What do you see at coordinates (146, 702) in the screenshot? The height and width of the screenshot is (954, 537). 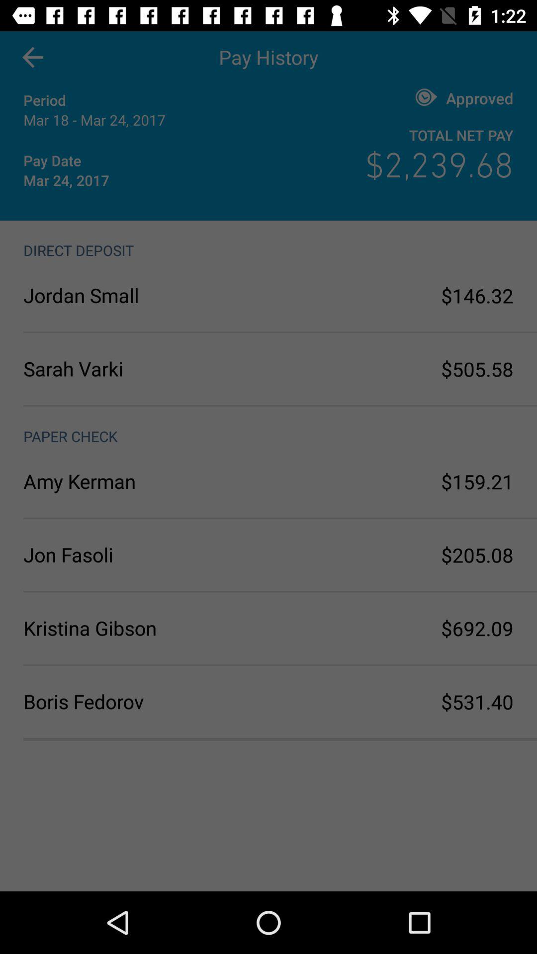 I see `press the item at the bottom left corner` at bounding box center [146, 702].